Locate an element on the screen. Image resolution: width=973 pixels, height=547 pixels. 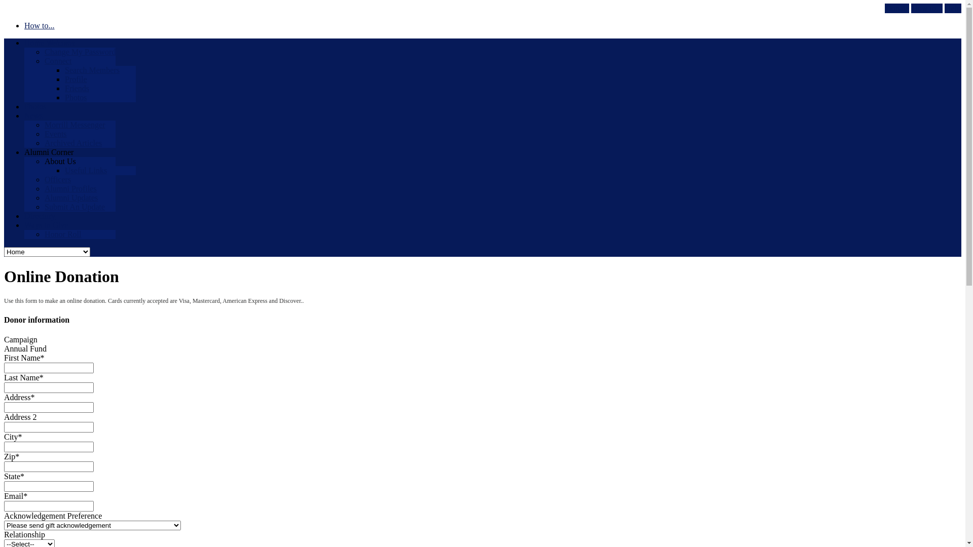
Change My Password is located at coordinates (80, 52).